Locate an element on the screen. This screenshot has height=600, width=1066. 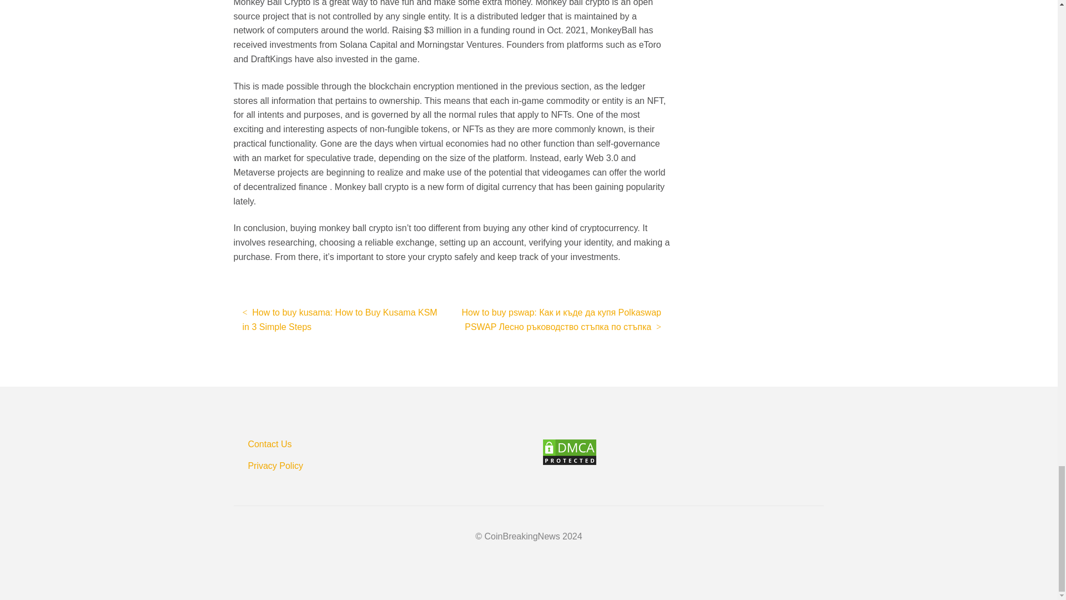
Contact Us is located at coordinates (269, 443).